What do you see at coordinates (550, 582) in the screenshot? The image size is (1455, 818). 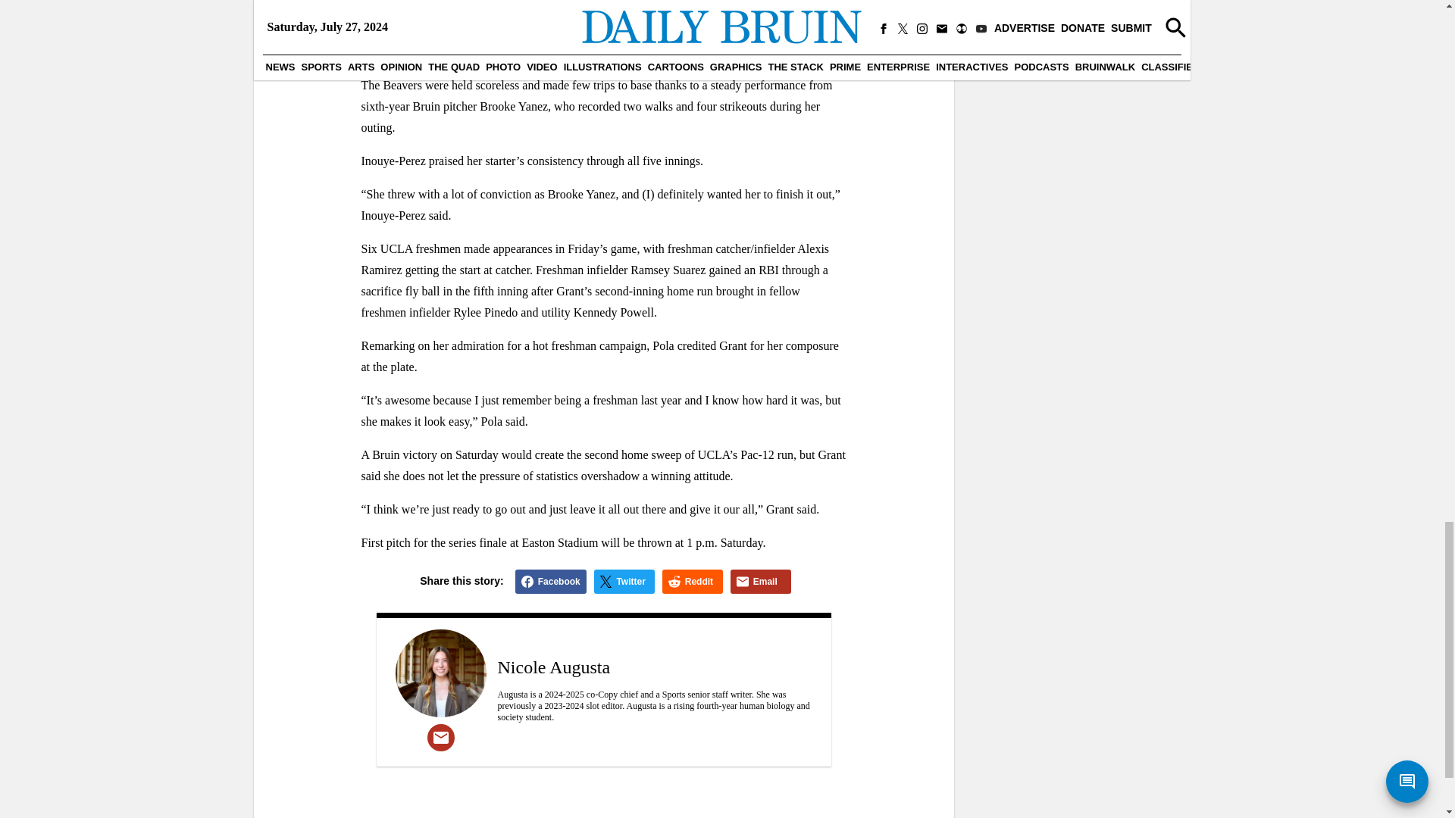 I see `Facebook` at bounding box center [550, 582].